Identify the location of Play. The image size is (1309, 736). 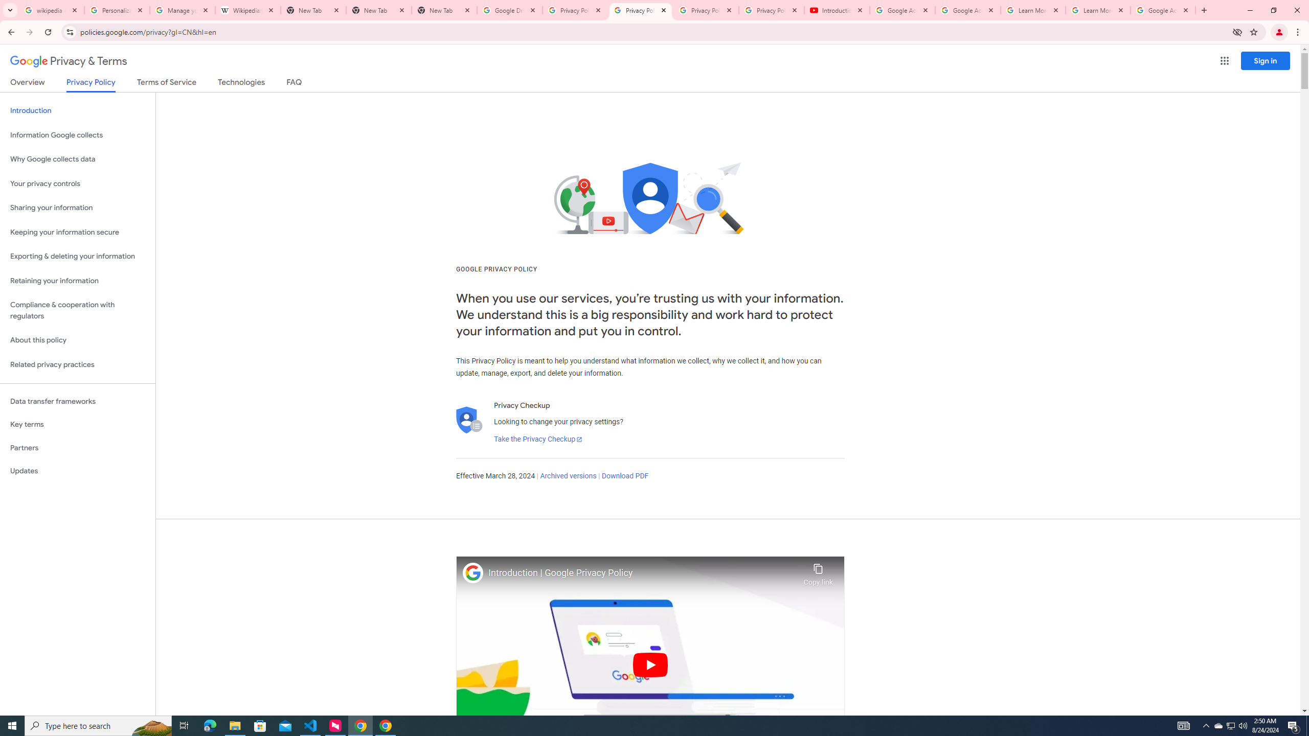
(650, 664).